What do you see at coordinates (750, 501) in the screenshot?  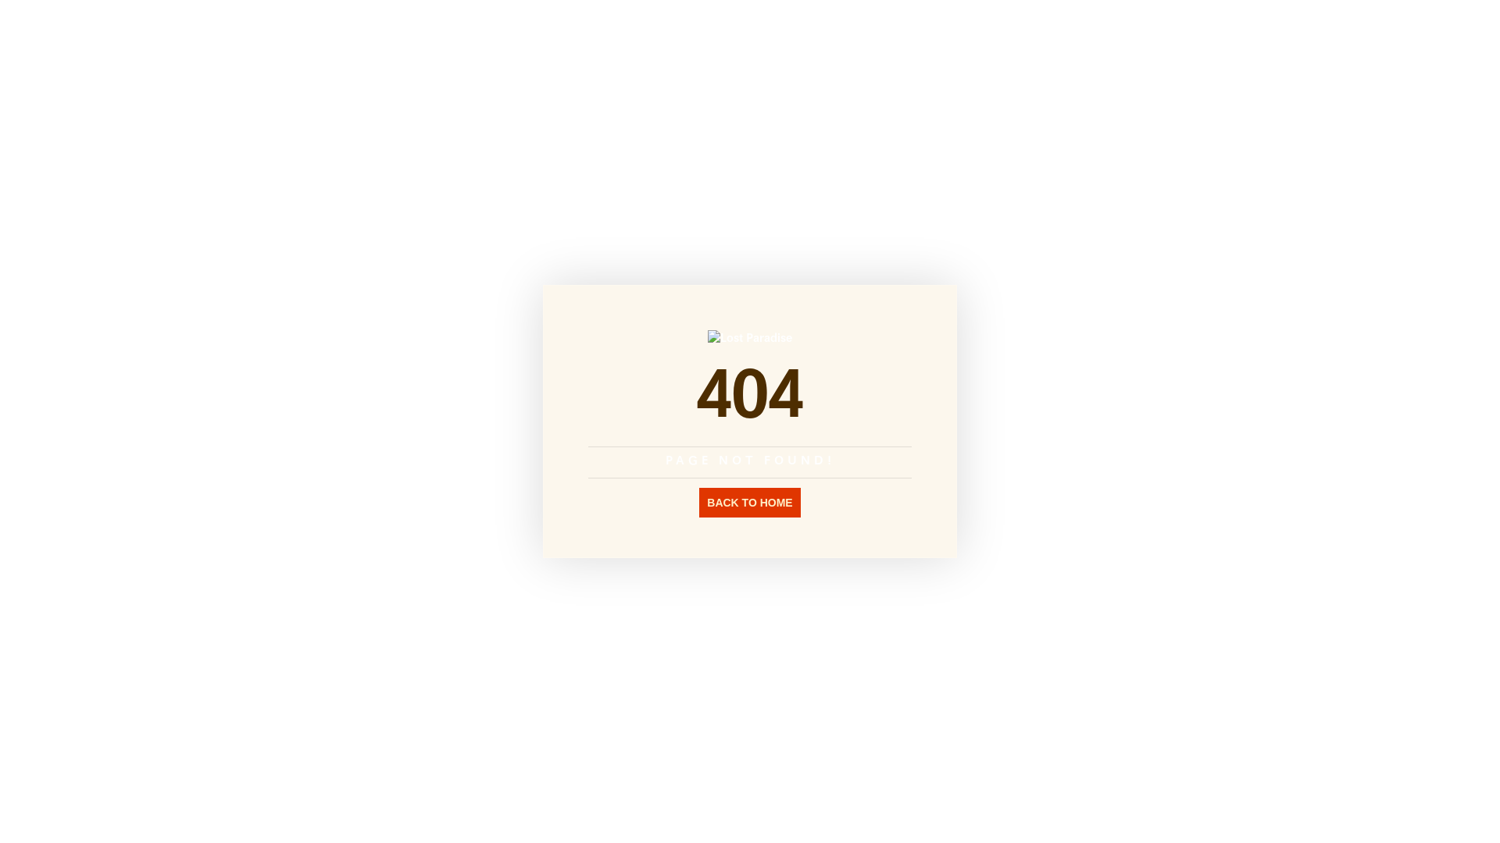 I see `BACK TO HOME` at bounding box center [750, 501].